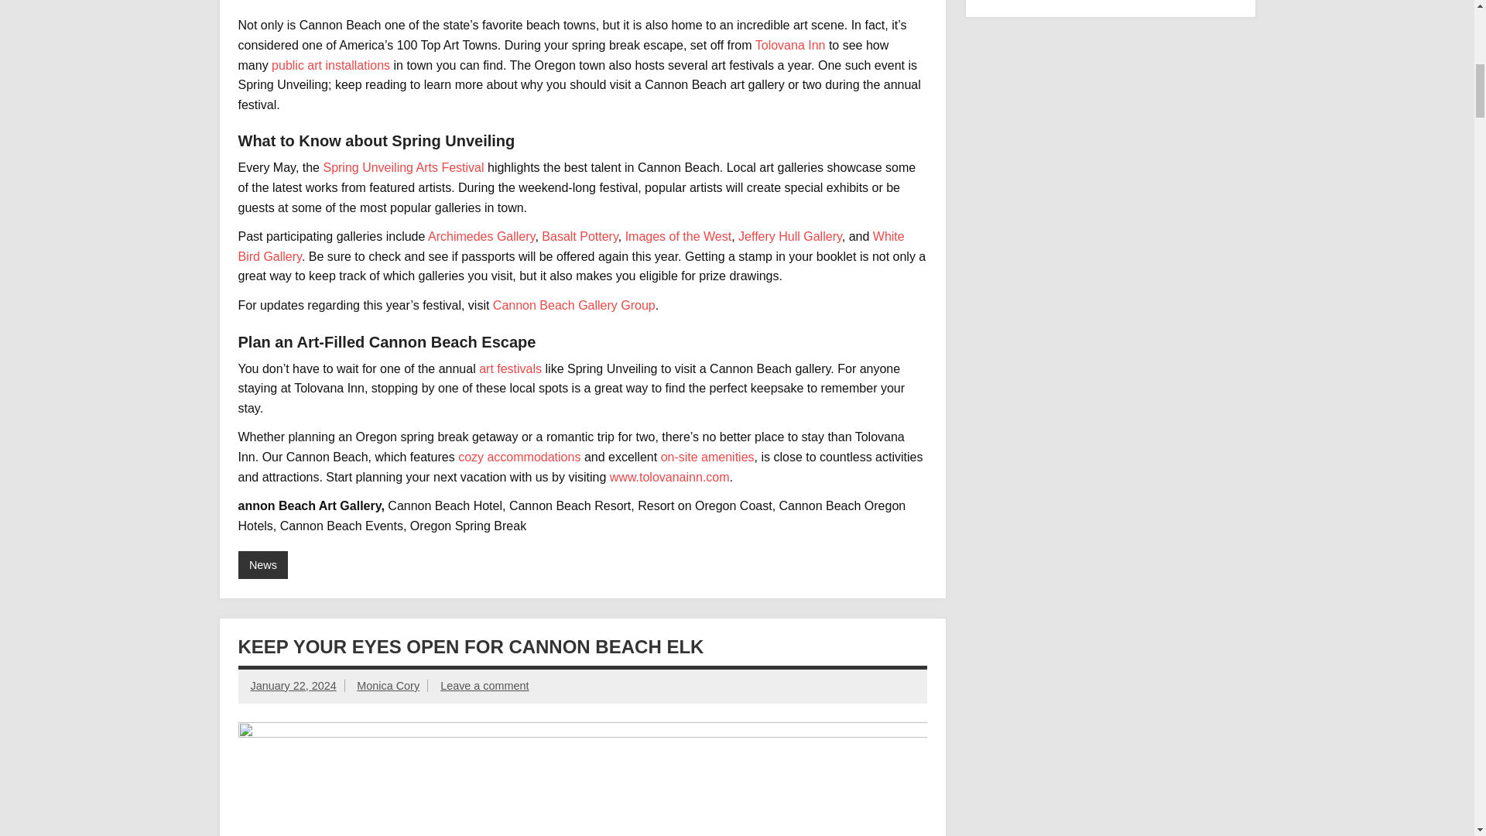 This screenshot has height=836, width=1486. I want to click on Basalt Pottery, so click(580, 237).